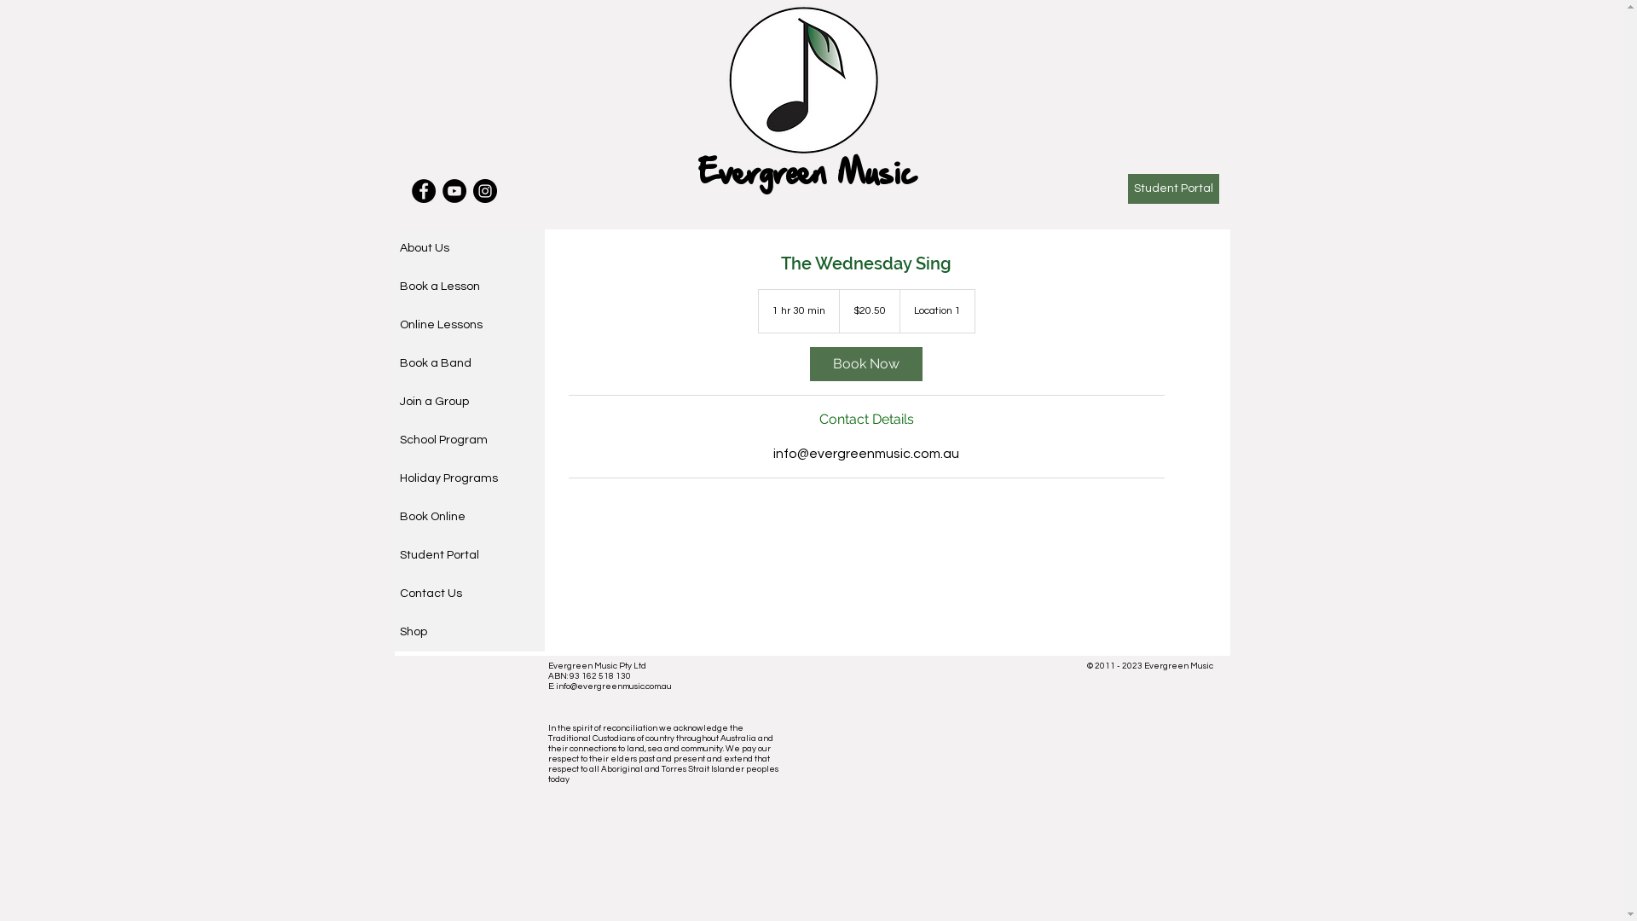 The image size is (1637, 921). I want to click on About Us, so click(469, 249).